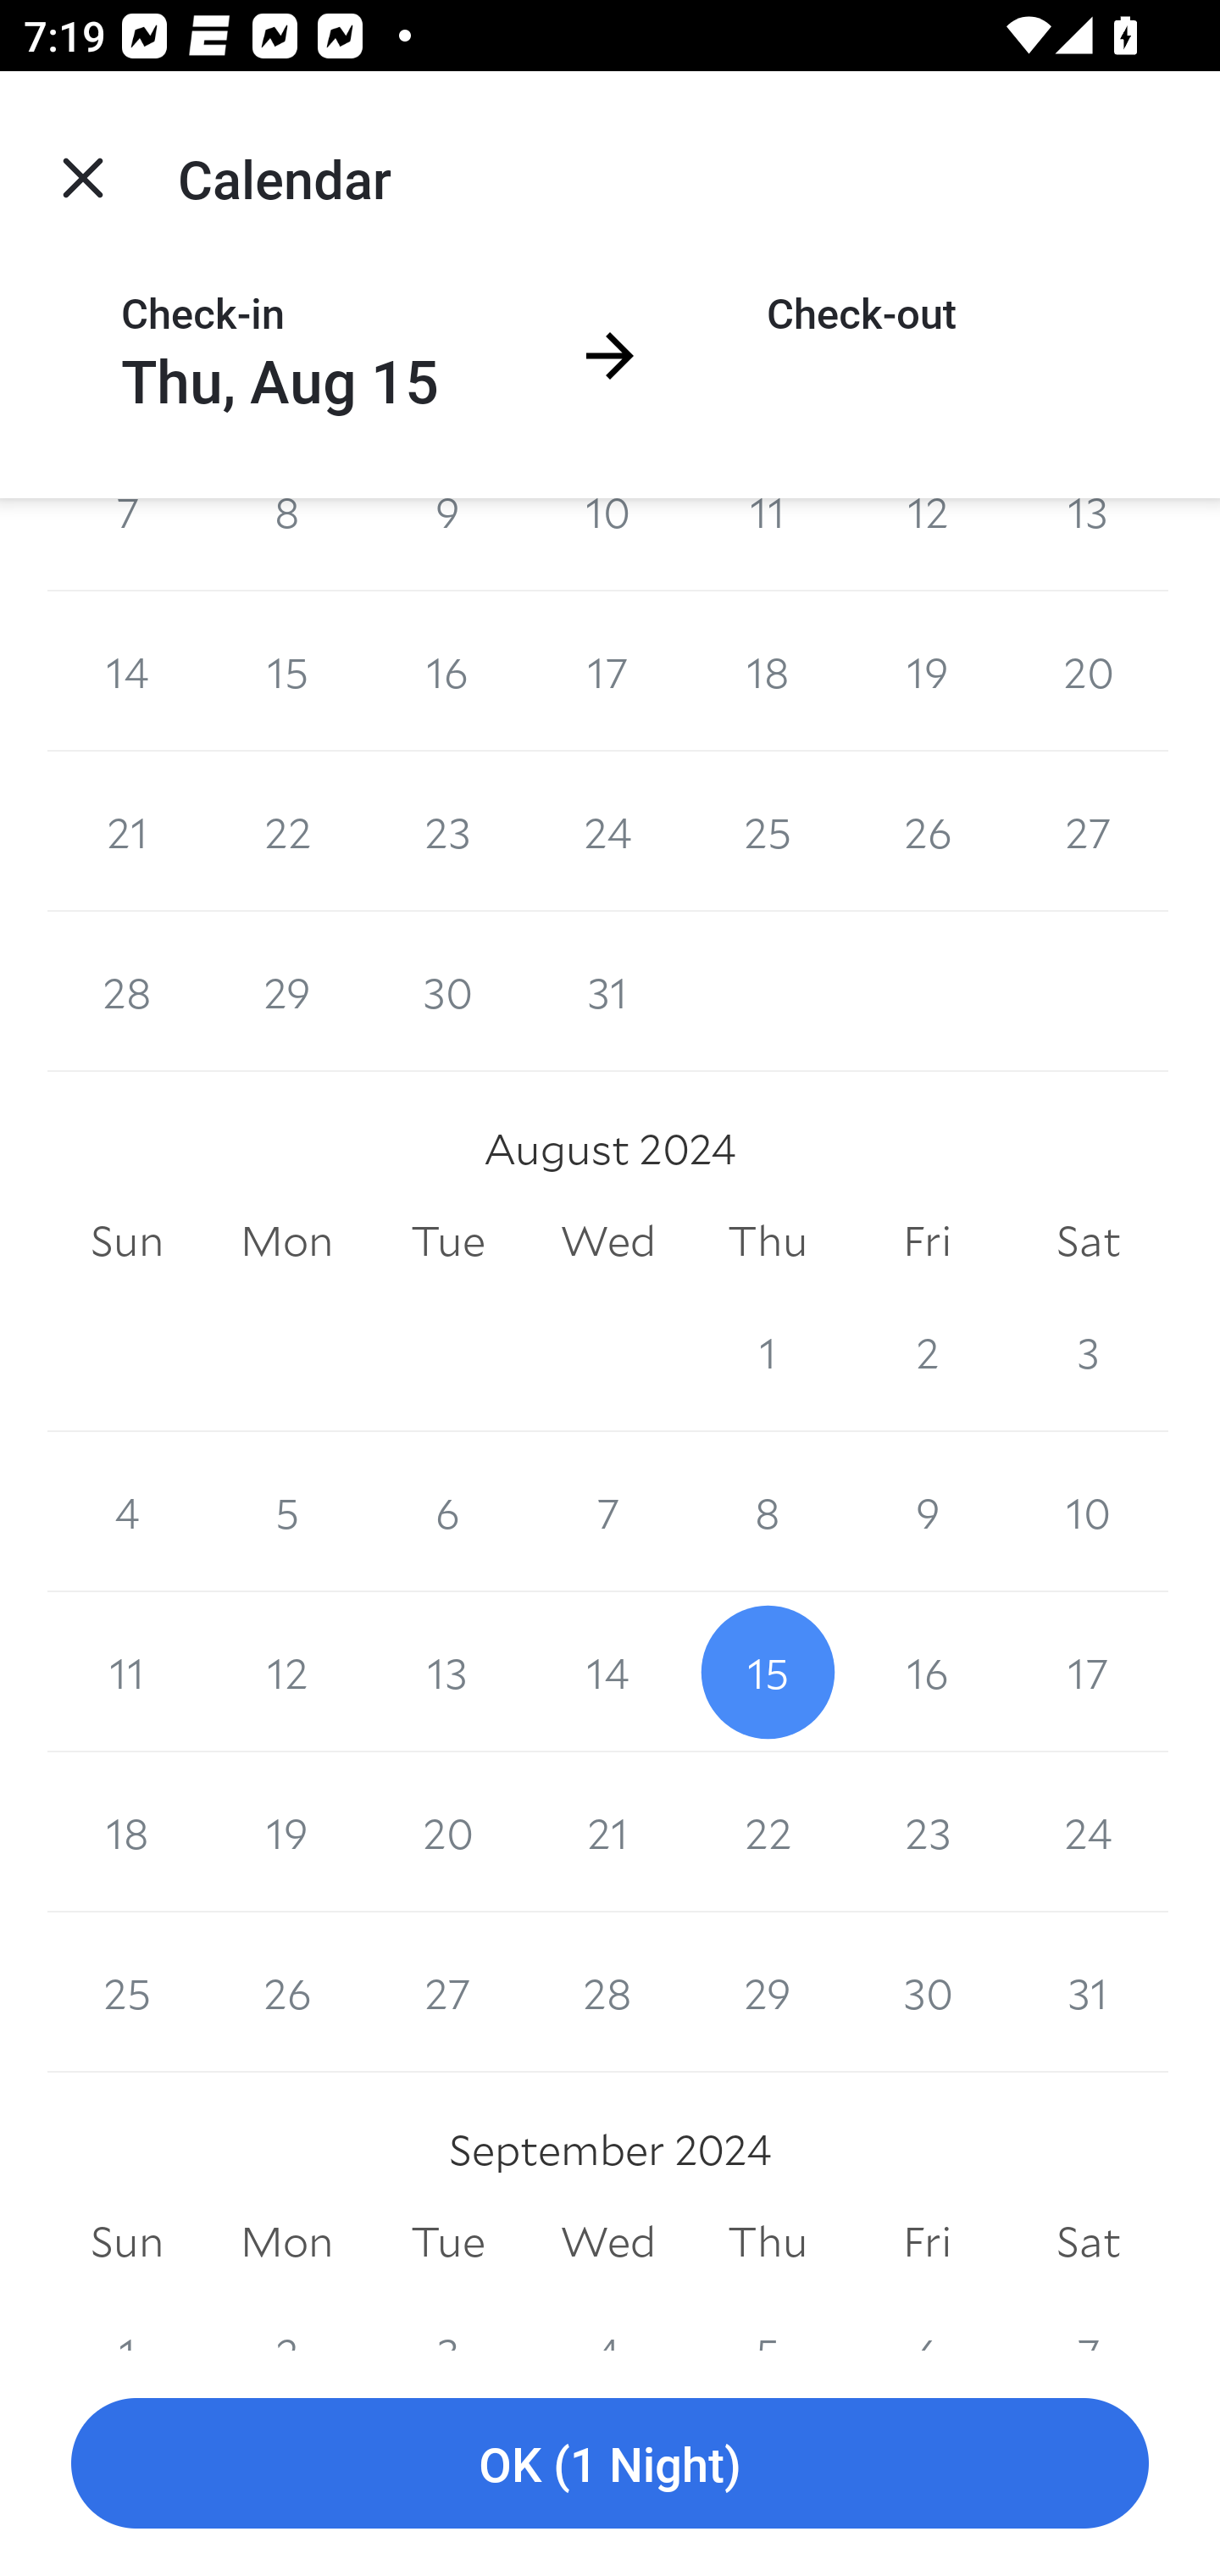 This screenshot has height=2576, width=1220. I want to click on 28 28 July 2024, so click(127, 991).